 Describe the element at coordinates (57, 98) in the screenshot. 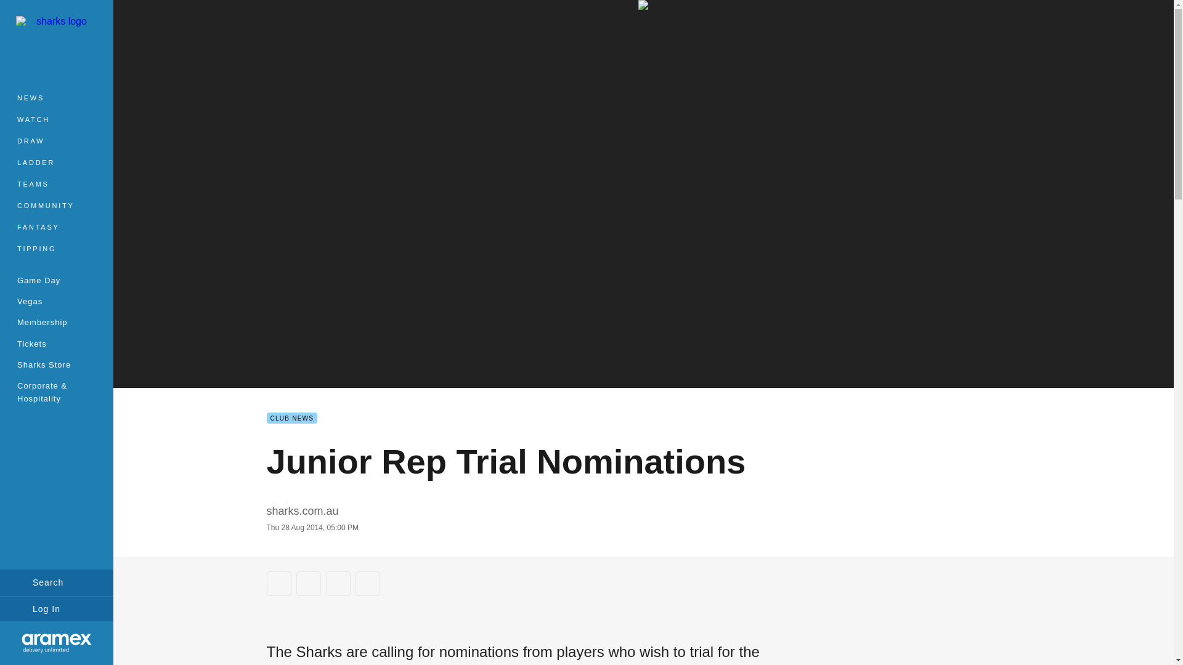

I see `NEWS` at that location.